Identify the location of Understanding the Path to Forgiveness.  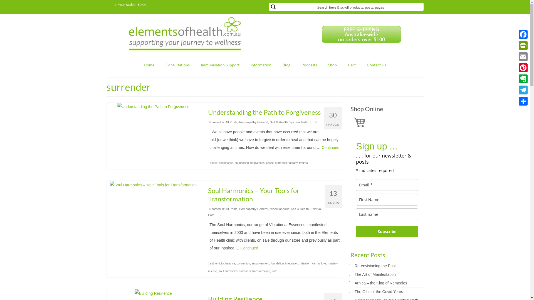
(275, 112).